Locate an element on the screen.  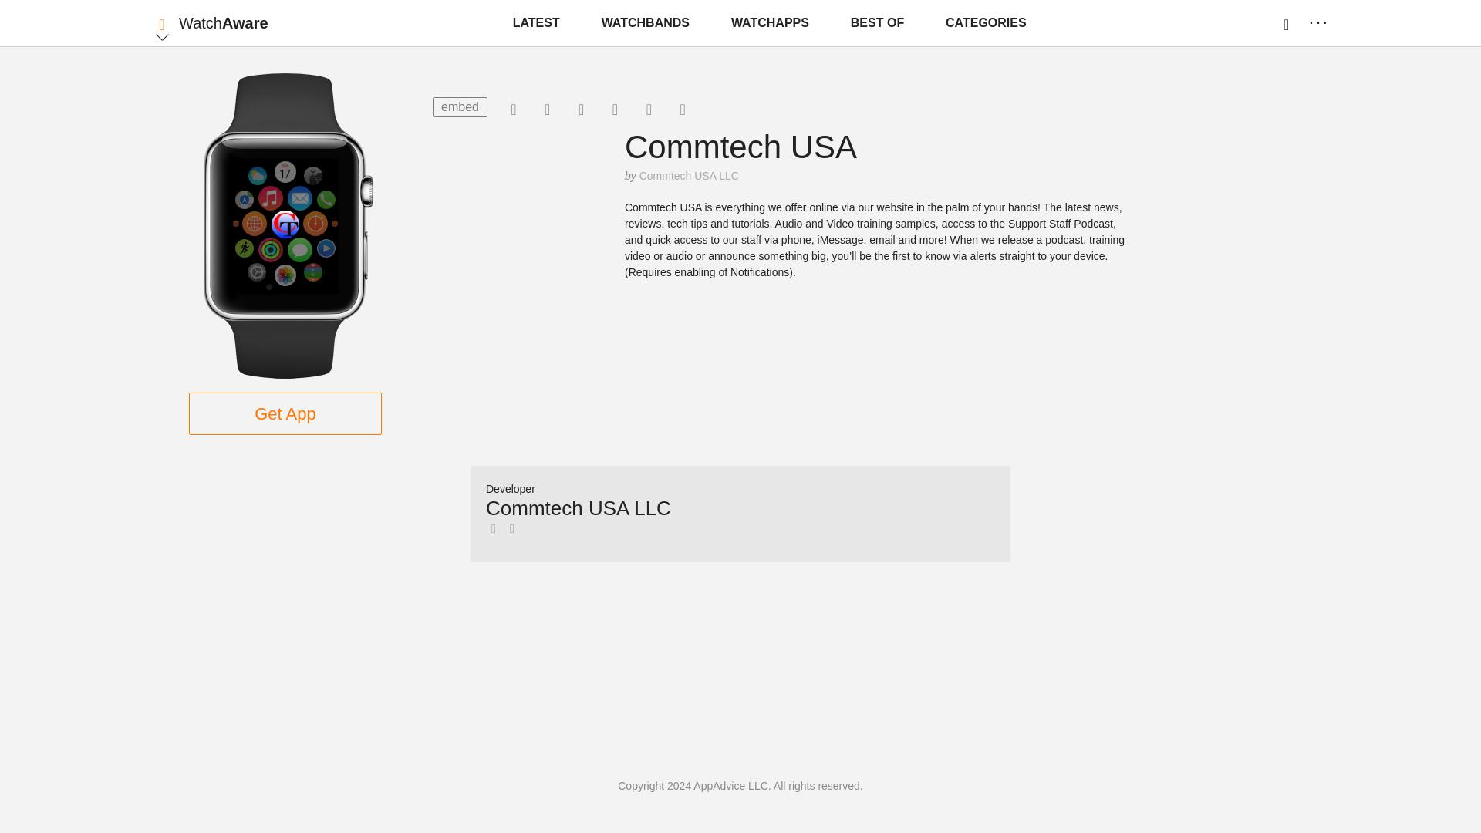
LATEST is located at coordinates (535, 23).